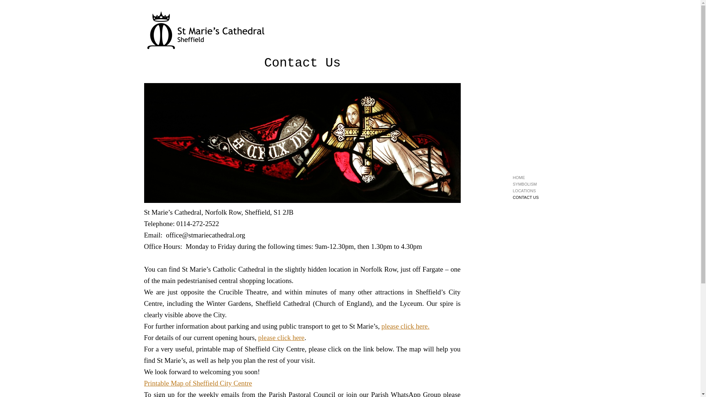 The image size is (706, 397). What do you see at coordinates (198, 383) in the screenshot?
I see `Printable Map of Sheffield City Centre` at bounding box center [198, 383].